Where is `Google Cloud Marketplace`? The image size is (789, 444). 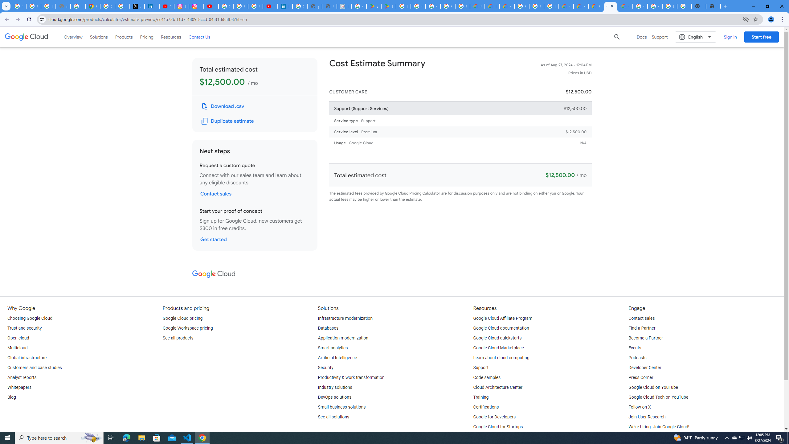
Google Cloud Marketplace is located at coordinates (499, 348).